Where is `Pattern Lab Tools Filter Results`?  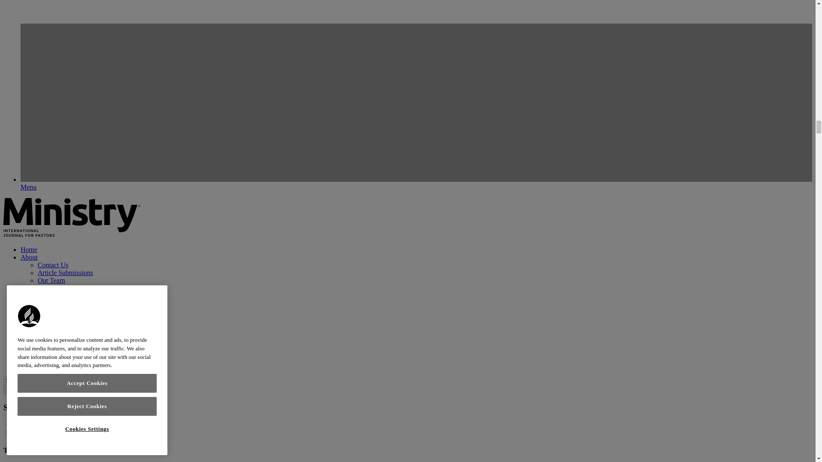 Pattern Lab Tools Filter Results is located at coordinates (27, 390).